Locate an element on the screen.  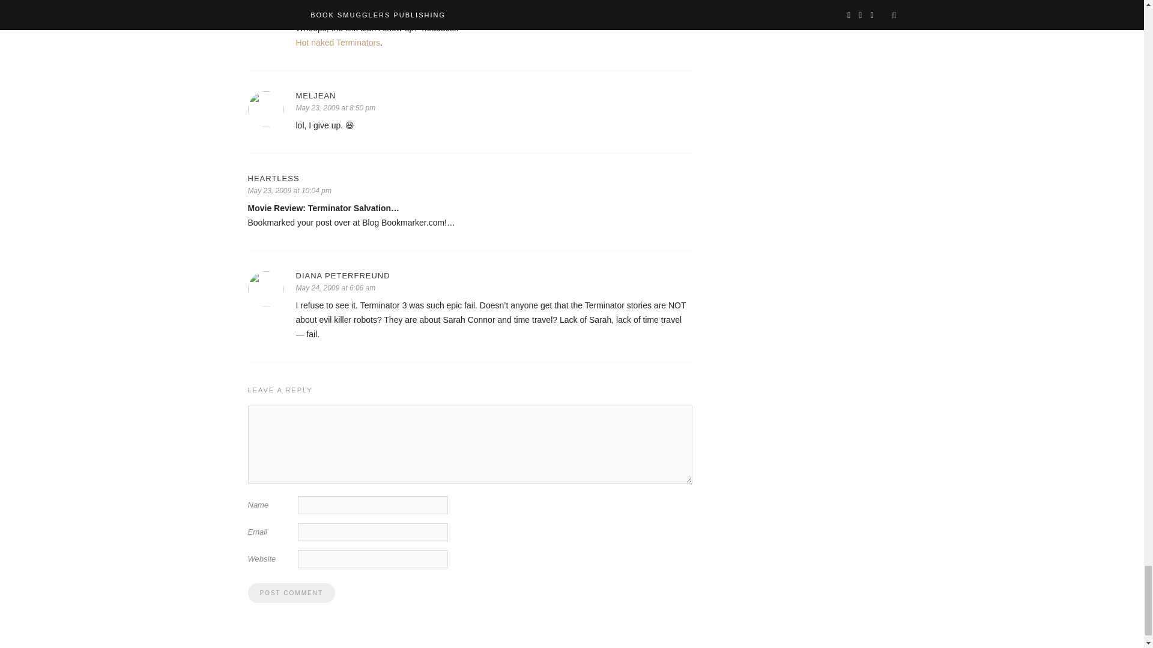
Post Comment is located at coordinates (291, 593).